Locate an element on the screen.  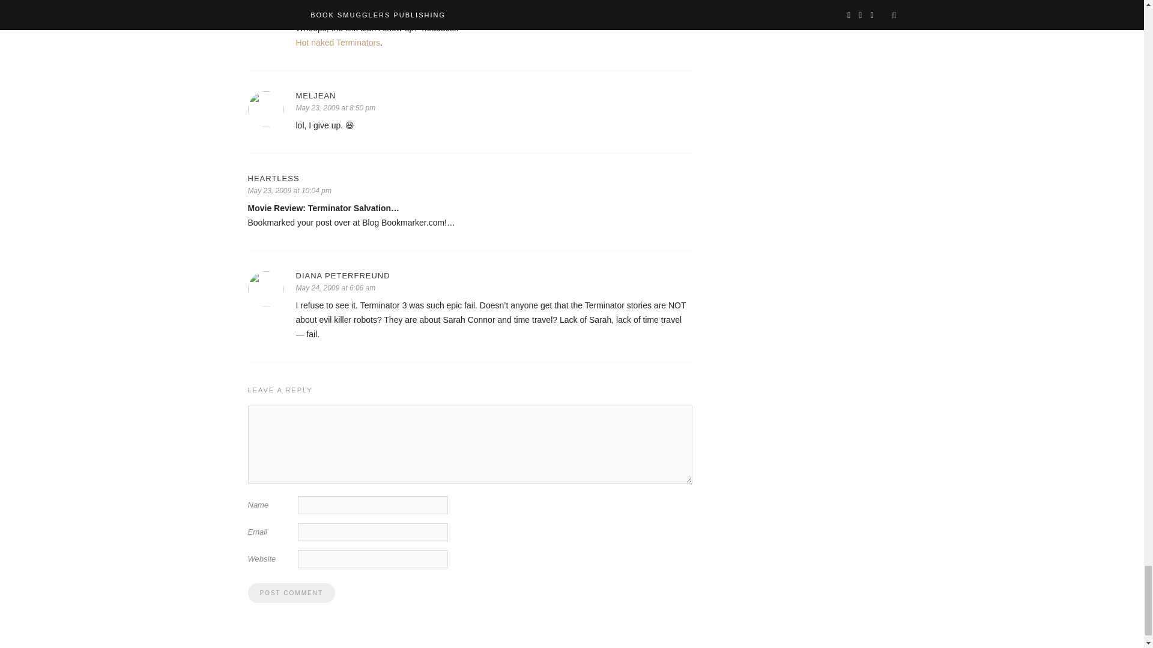
Post Comment is located at coordinates (291, 593).